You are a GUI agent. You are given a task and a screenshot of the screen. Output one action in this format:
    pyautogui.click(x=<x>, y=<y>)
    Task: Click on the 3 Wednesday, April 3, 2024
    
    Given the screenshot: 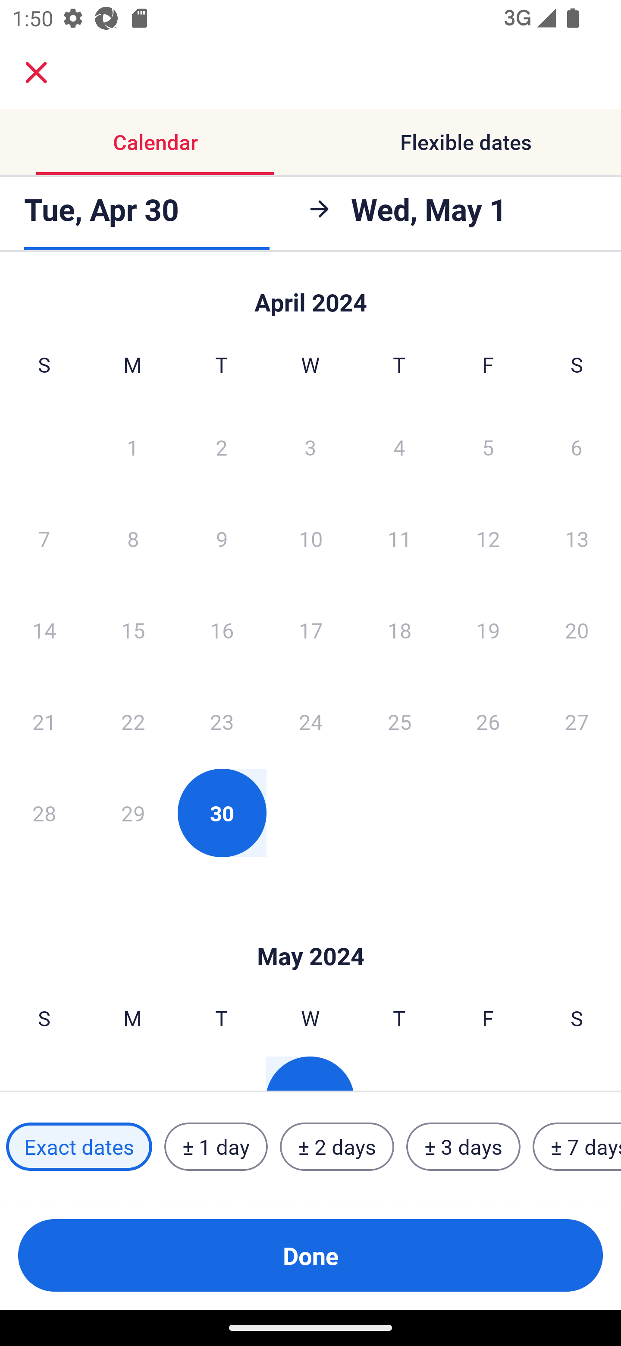 What is the action you would take?
    pyautogui.click(x=310, y=447)
    